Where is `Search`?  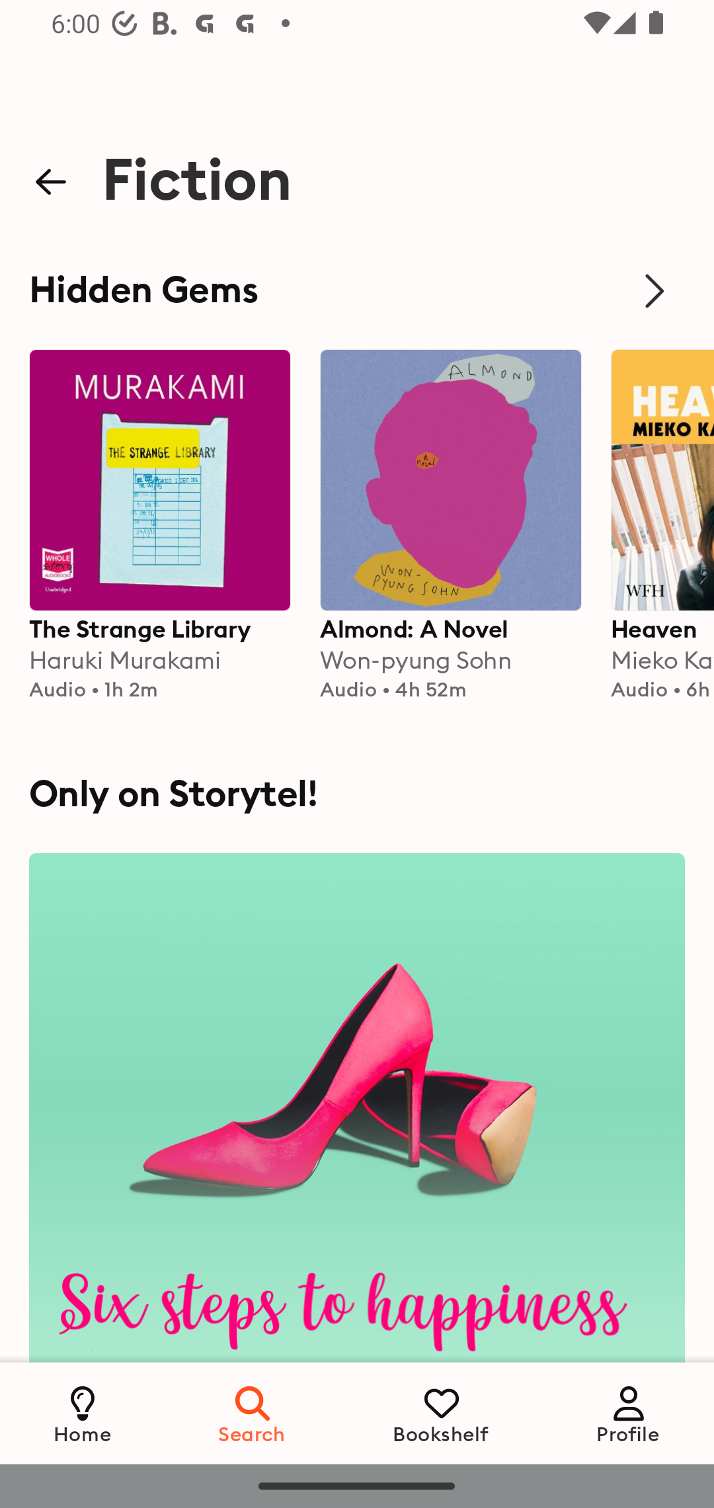 Search is located at coordinates (253, 1413).